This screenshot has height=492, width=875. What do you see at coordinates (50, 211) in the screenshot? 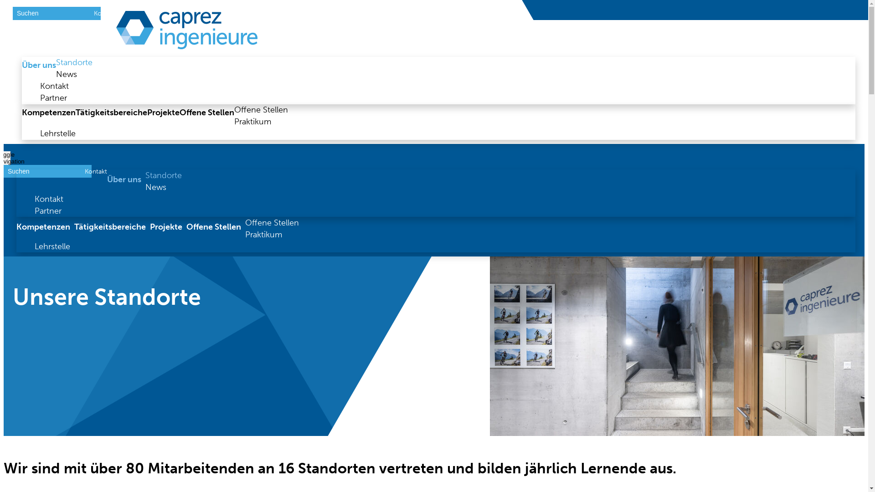
I see `Partner` at bounding box center [50, 211].